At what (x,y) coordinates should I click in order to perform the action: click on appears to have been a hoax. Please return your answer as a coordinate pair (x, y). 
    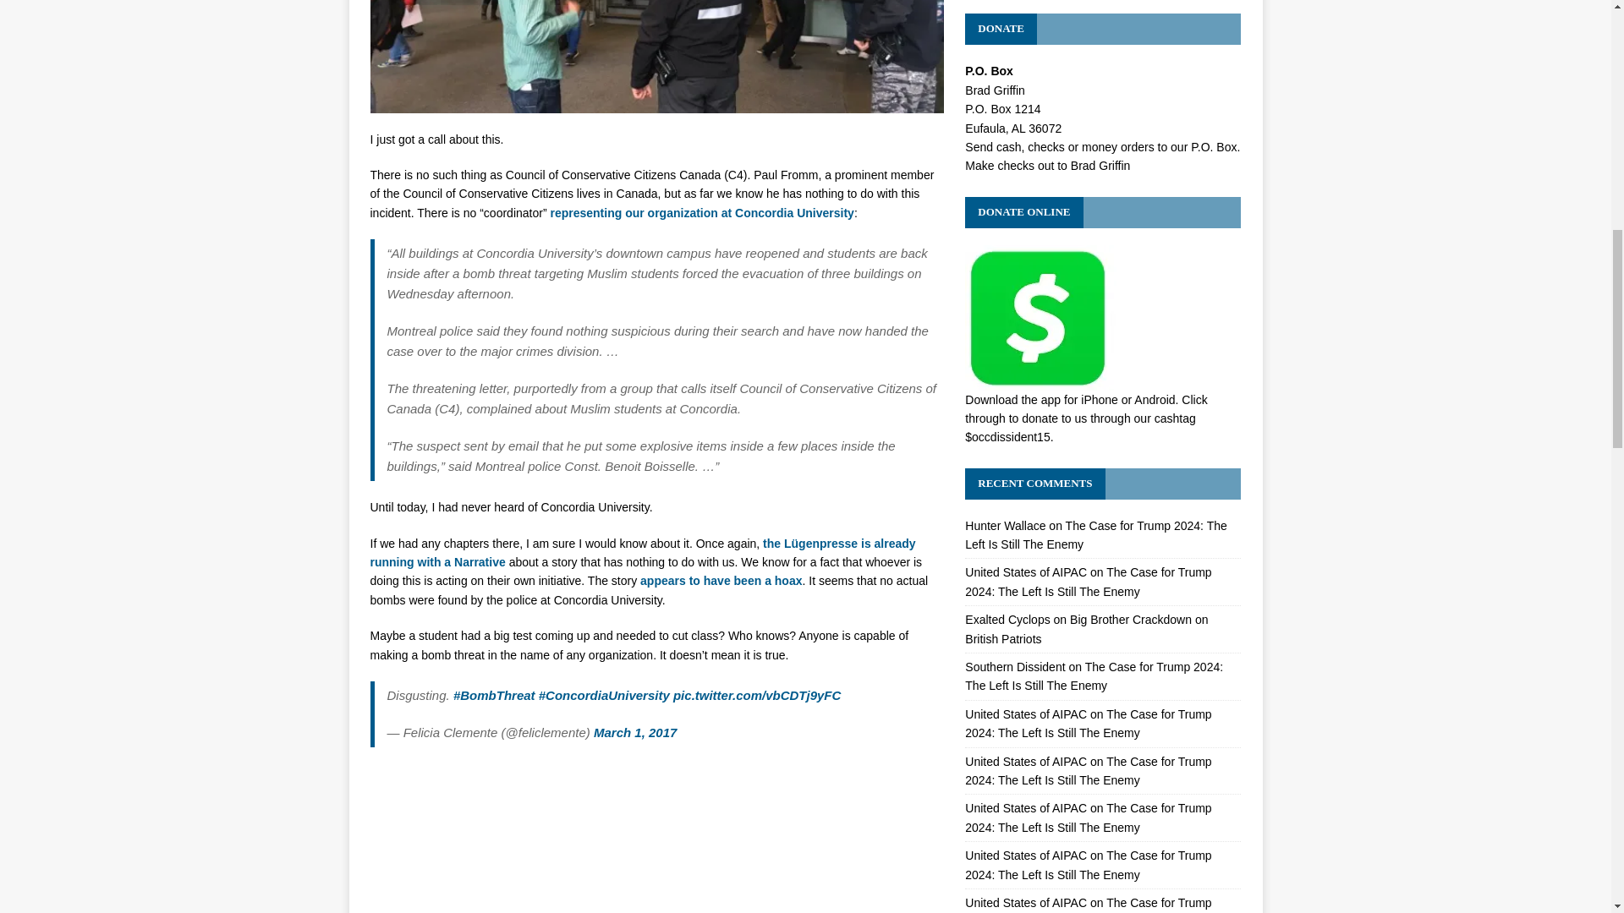
    Looking at the image, I should click on (721, 581).